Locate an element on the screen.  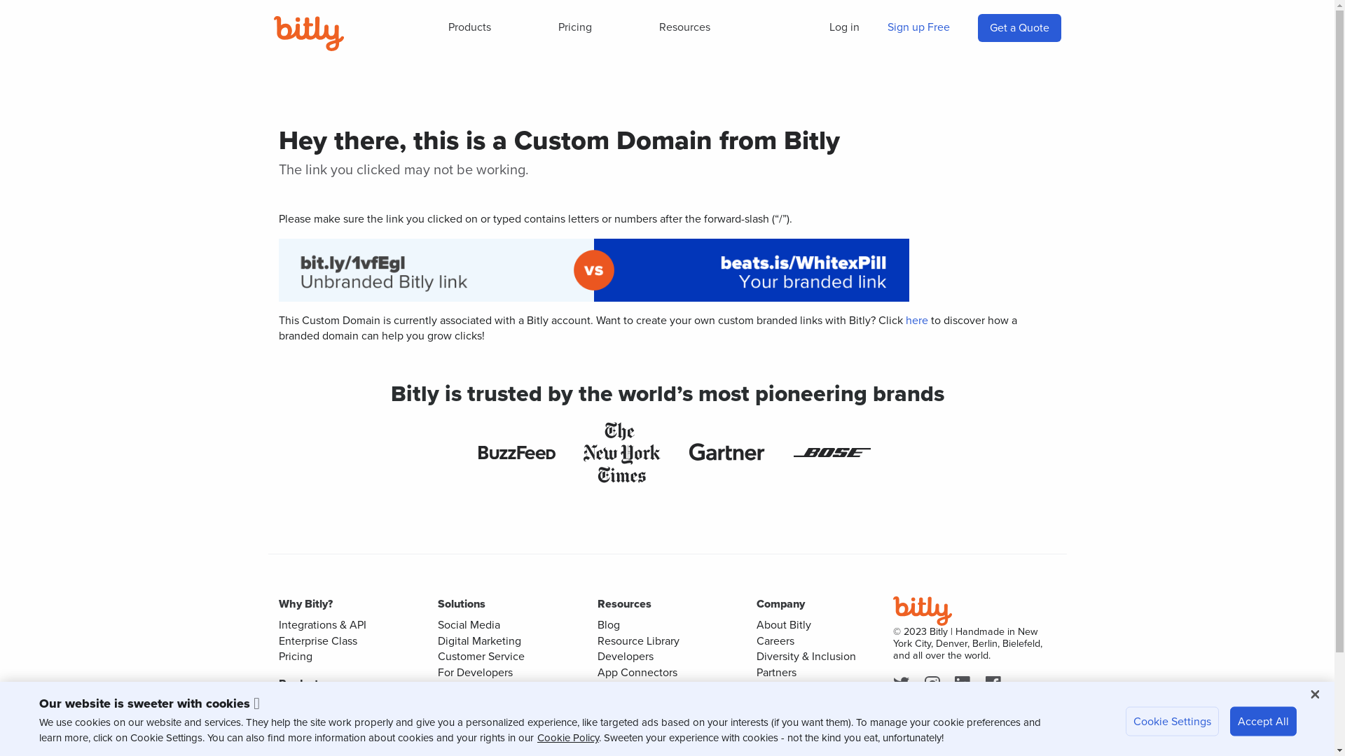
Diversity & Inclusion is located at coordinates (806, 657).